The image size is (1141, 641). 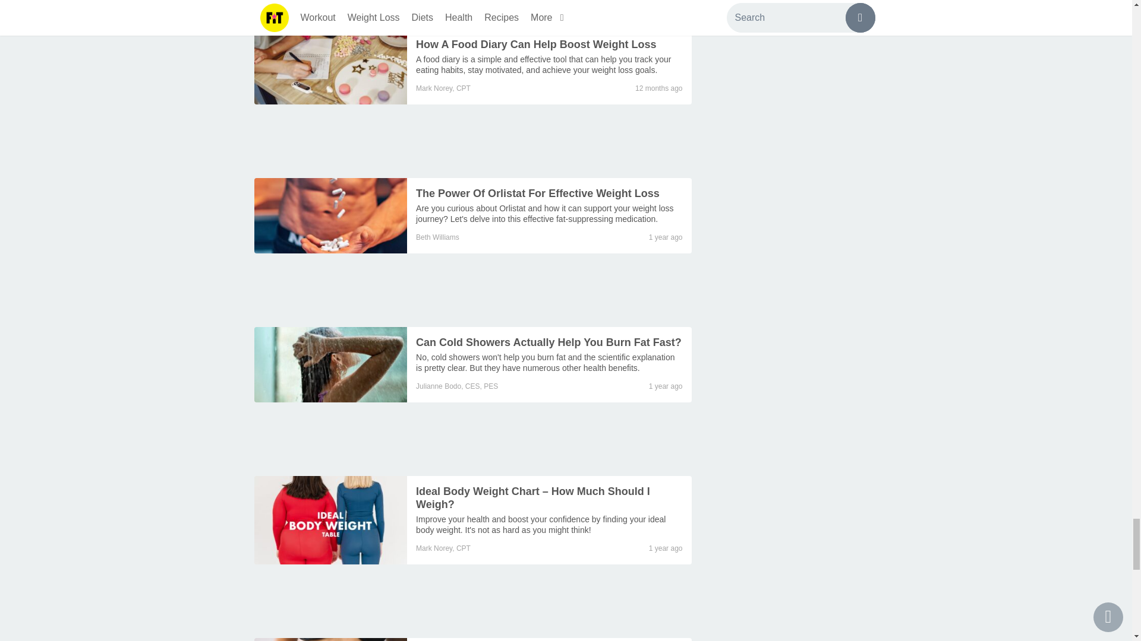 I want to click on How A Food Diary Can Help Boost Weight Loss, so click(x=543, y=64).